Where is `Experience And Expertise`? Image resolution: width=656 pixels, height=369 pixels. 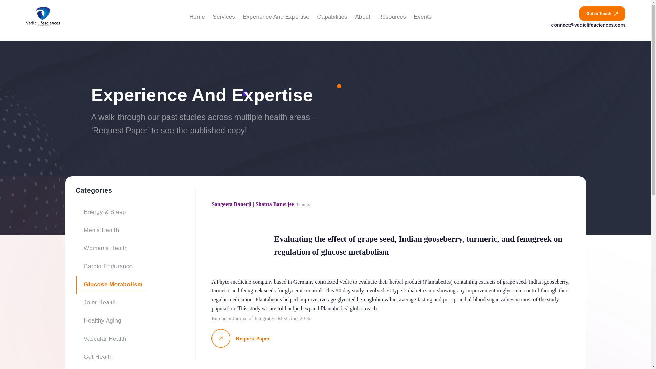 Experience And Expertise is located at coordinates (276, 17).